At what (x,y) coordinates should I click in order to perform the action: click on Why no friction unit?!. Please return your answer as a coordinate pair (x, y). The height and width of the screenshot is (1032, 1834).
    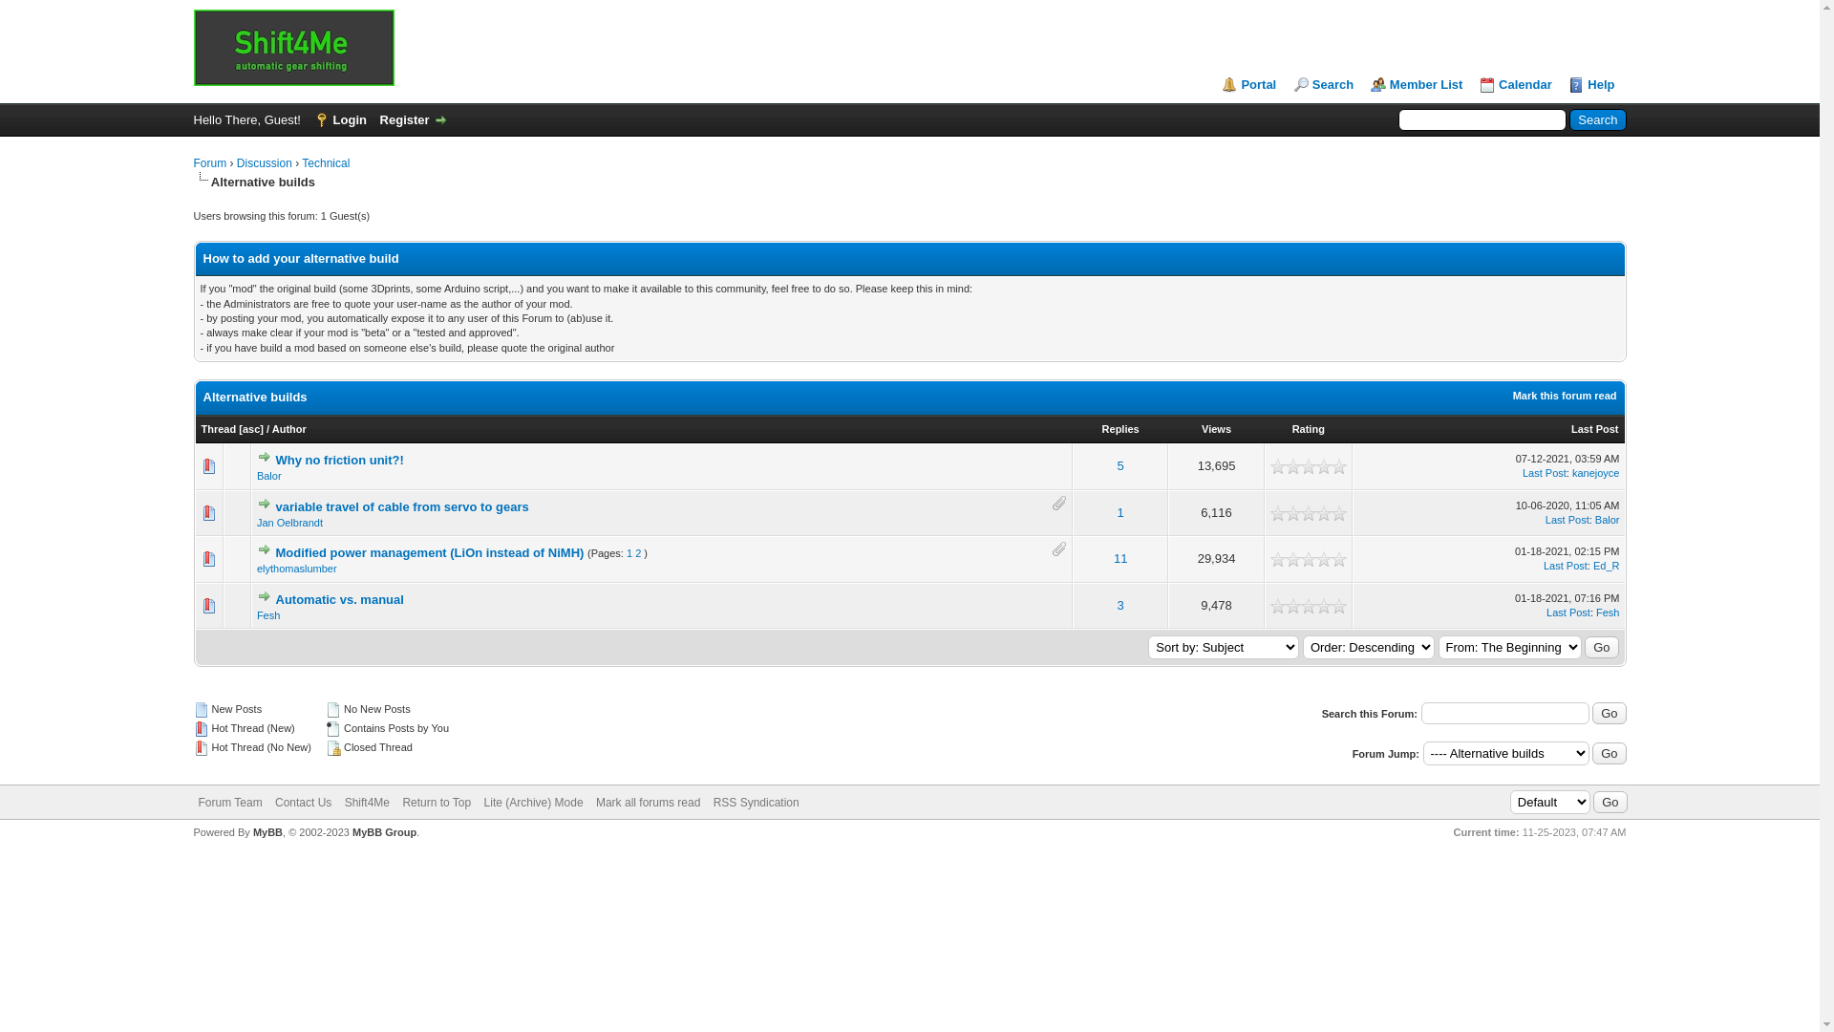
    Looking at the image, I should click on (340, 461).